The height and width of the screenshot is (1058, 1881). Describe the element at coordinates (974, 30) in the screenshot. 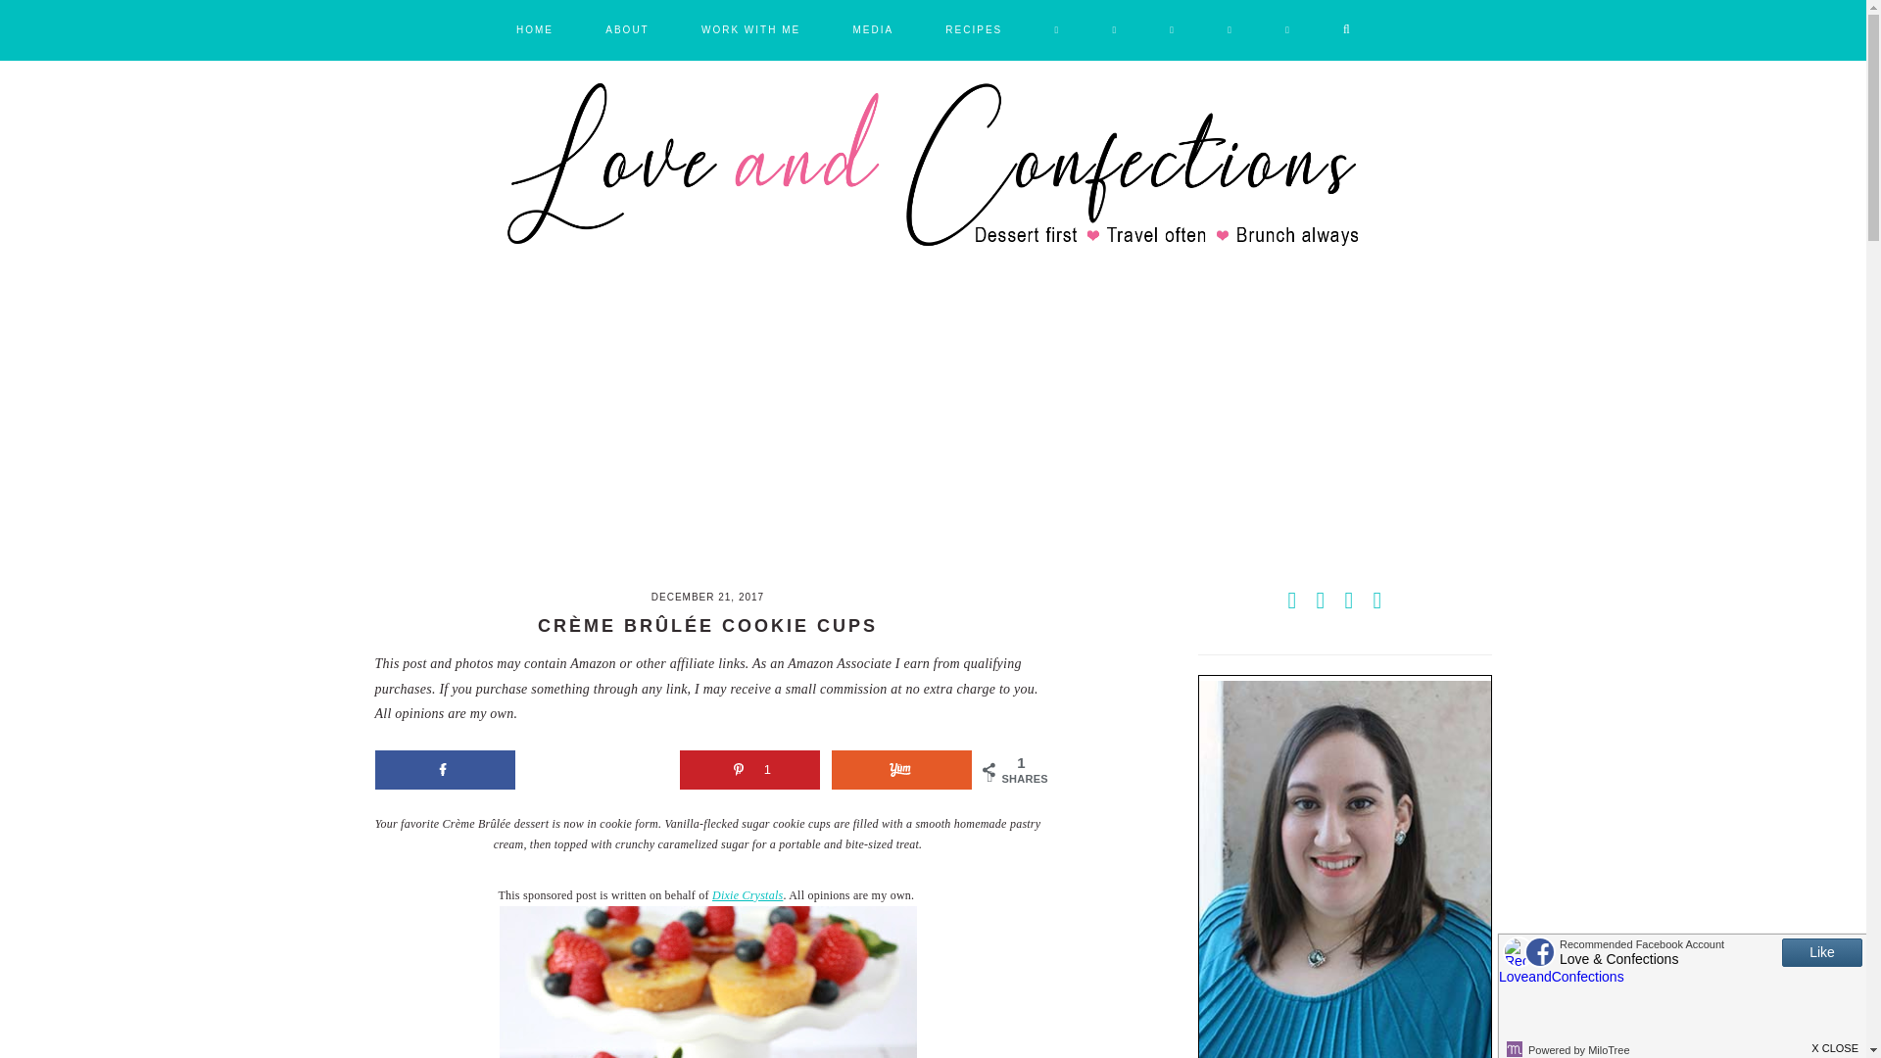

I see `RECIPES` at that location.